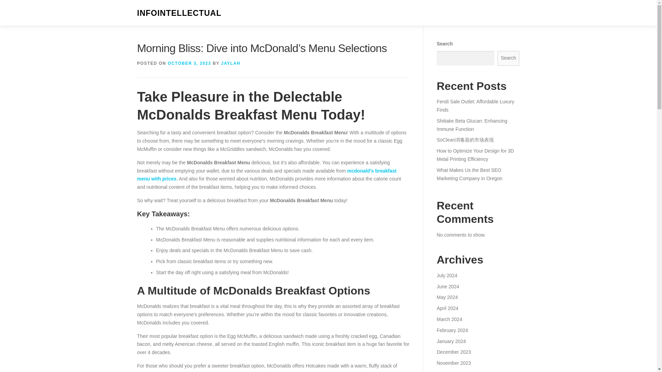  I want to click on July 2024, so click(447, 275).